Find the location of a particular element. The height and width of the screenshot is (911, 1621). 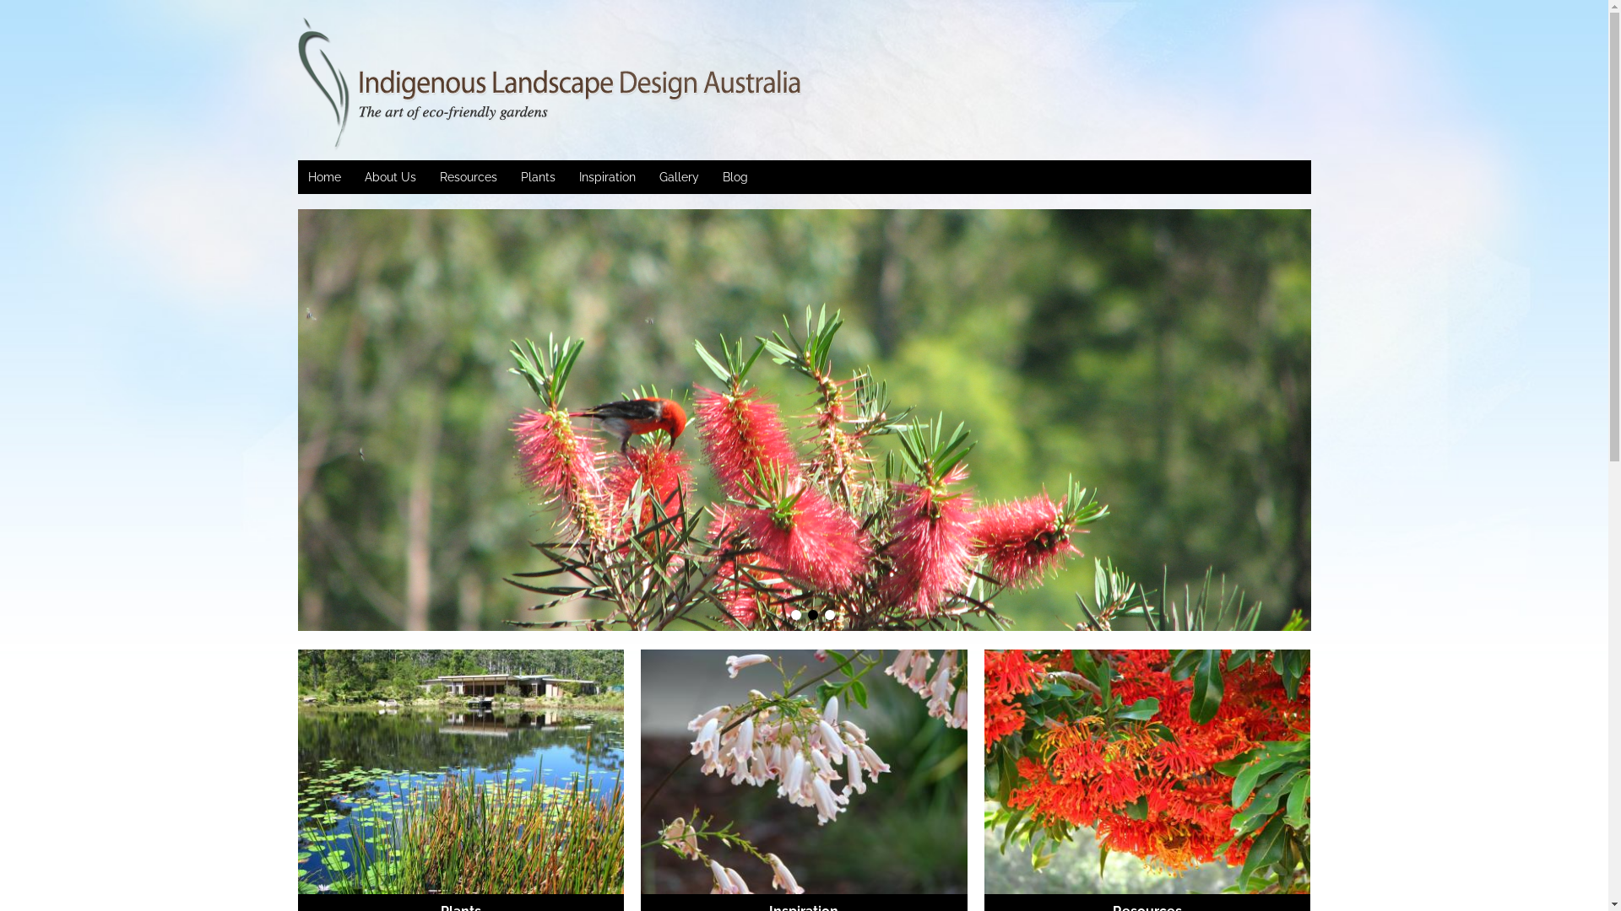

Resources is located at coordinates (468, 177).